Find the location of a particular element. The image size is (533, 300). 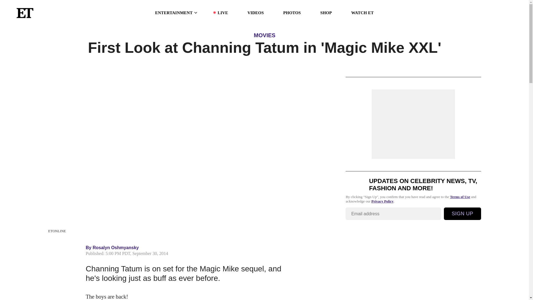

Privacy Policy is located at coordinates (383, 201).